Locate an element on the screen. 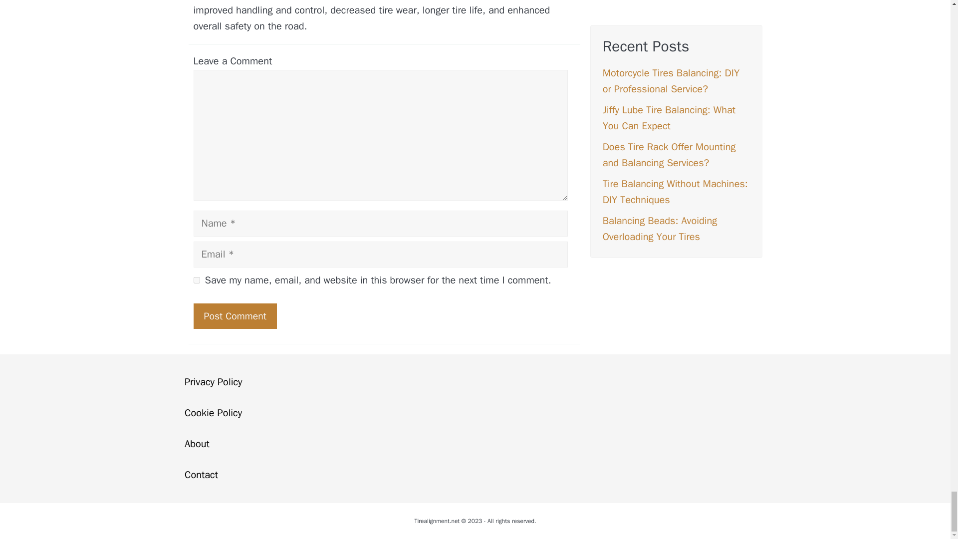 This screenshot has height=539, width=958. About is located at coordinates (197, 443).